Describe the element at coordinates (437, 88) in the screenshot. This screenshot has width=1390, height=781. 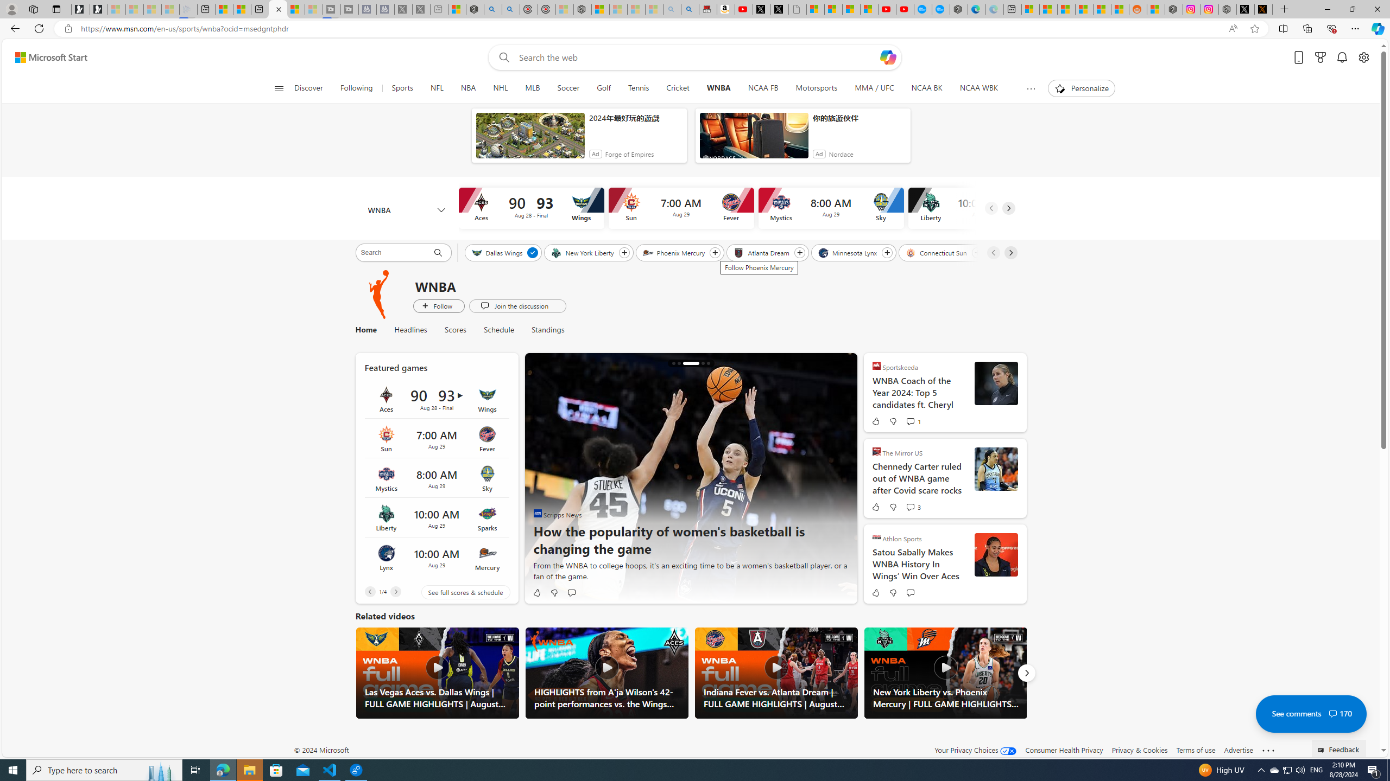
I see `NFL` at that location.